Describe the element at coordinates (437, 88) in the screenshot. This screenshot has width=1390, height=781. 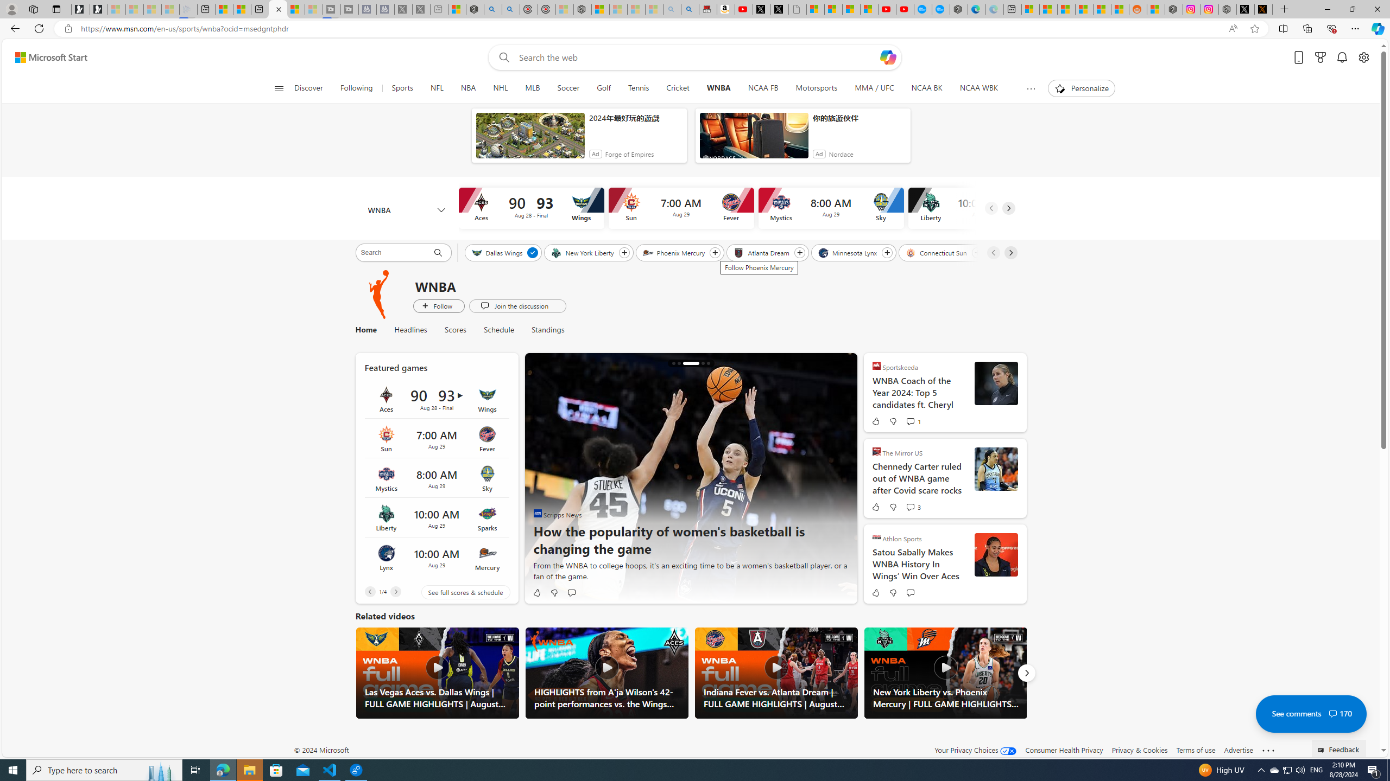
I see `NFL` at that location.